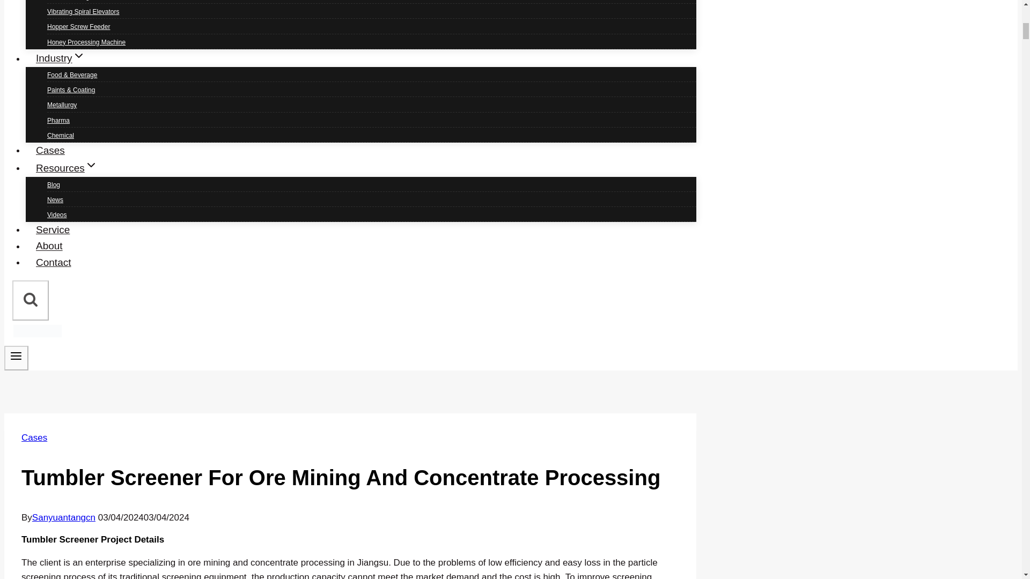  Describe the element at coordinates (86, 42) in the screenshot. I see `Honey Processing Machine` at that location.